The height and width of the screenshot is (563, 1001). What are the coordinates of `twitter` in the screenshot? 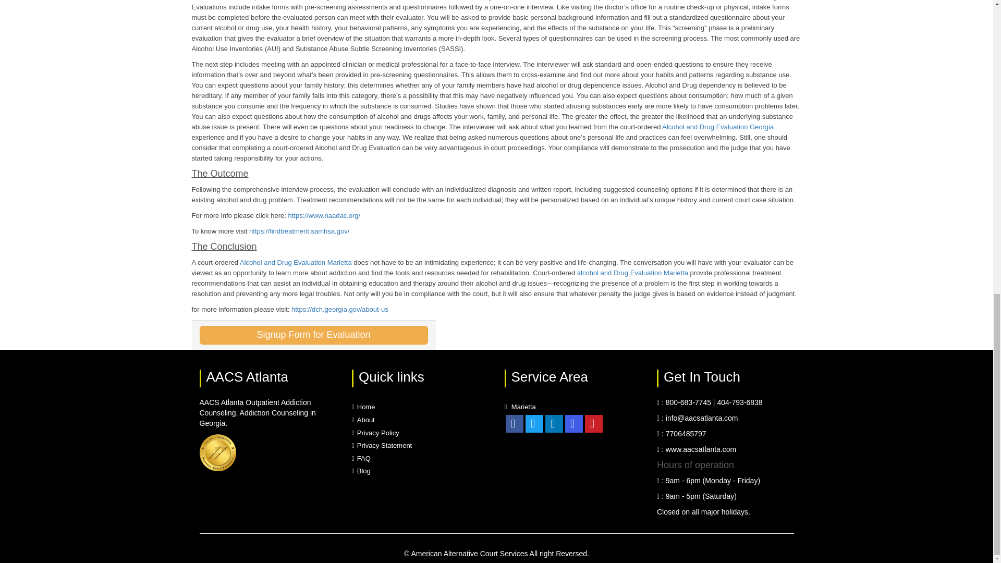 It's located at (534, 423).